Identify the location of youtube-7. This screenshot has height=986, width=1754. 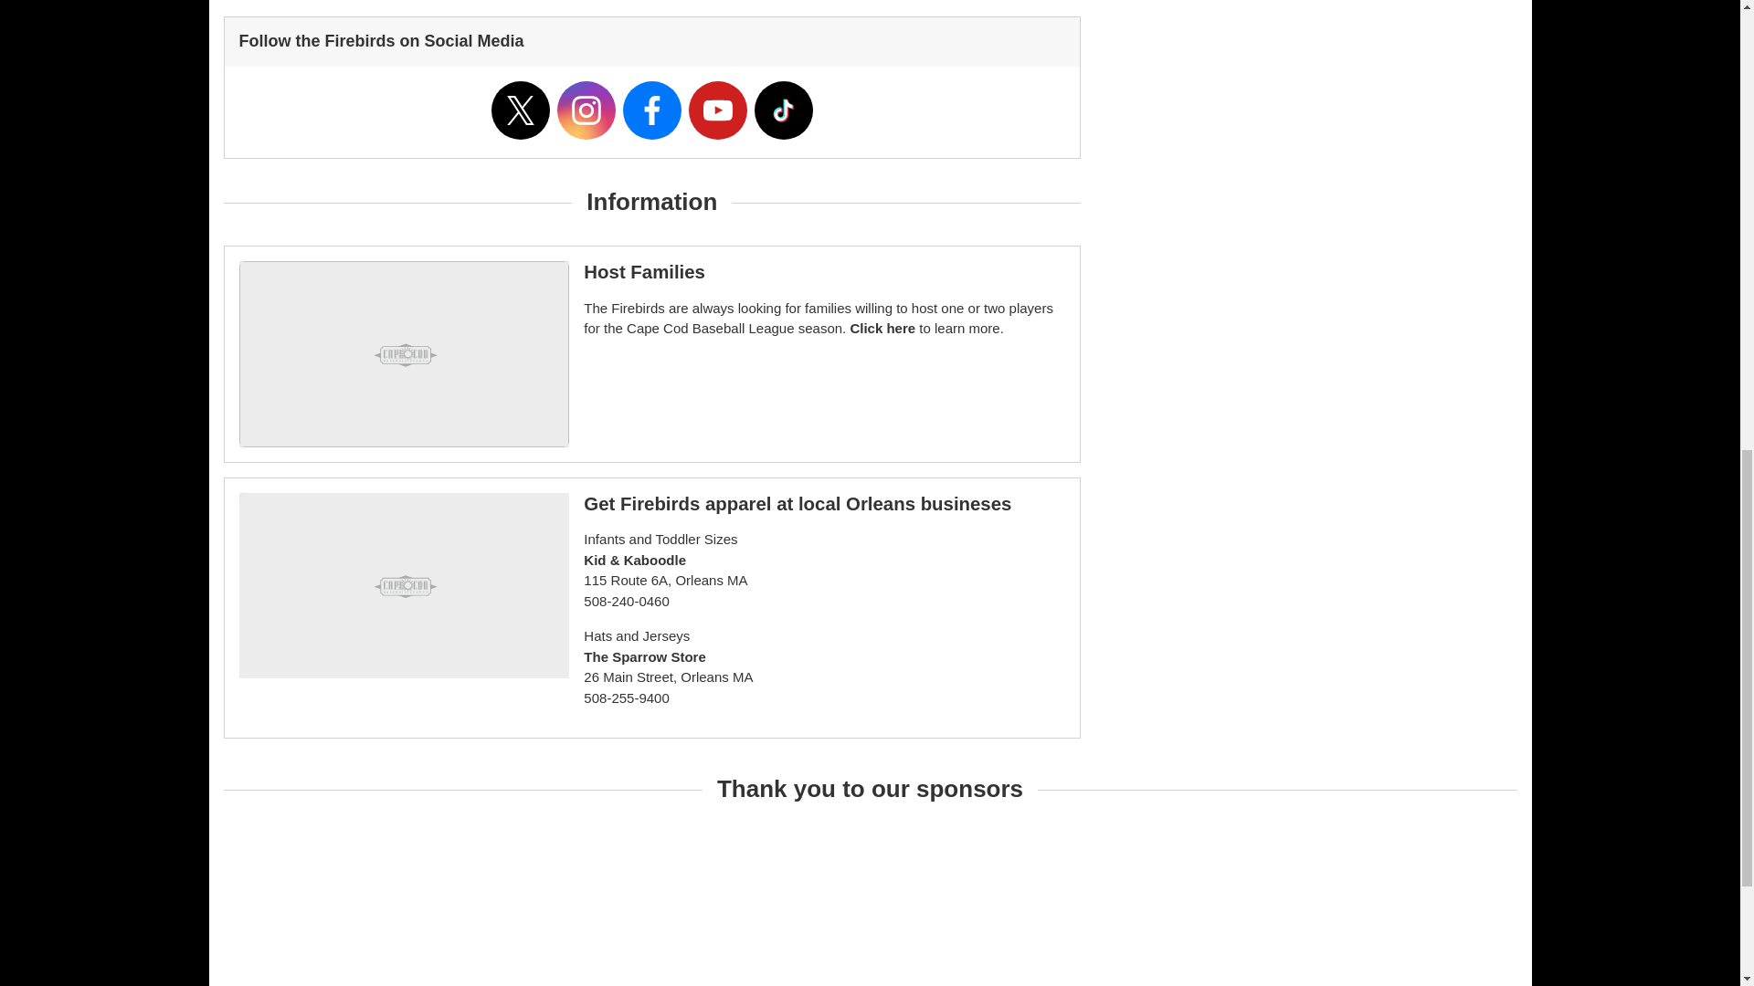
(718, 110).